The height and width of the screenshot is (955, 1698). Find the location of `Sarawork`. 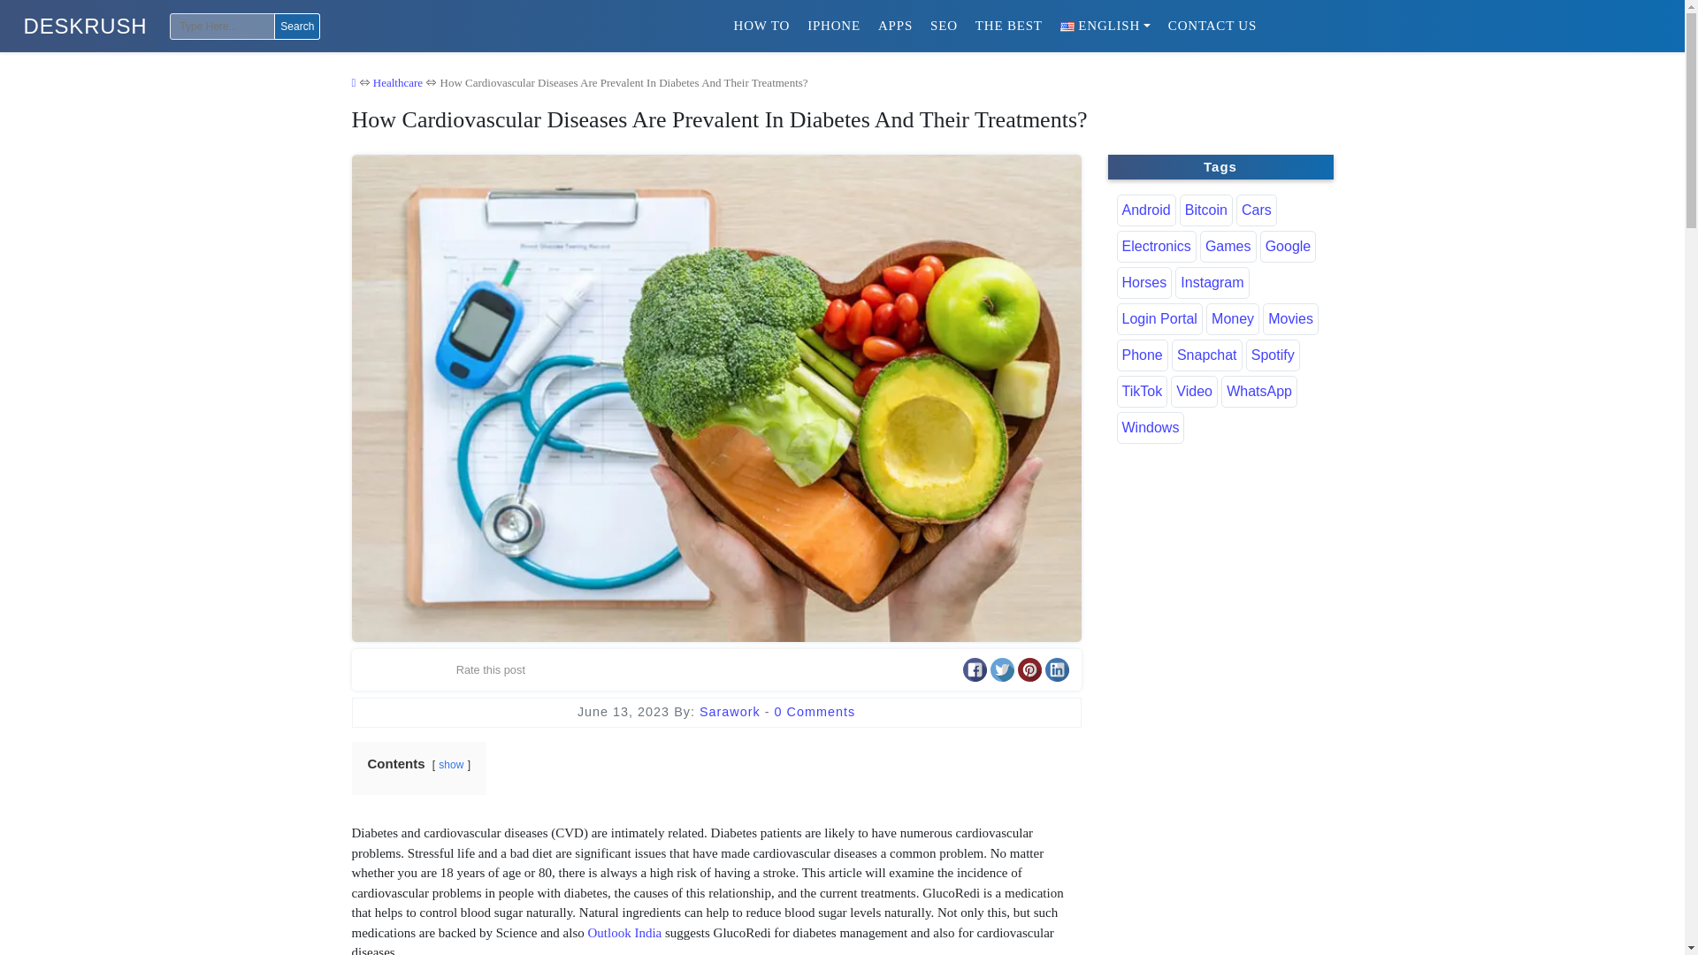

Sarawork is located at coordinates (732, 712).